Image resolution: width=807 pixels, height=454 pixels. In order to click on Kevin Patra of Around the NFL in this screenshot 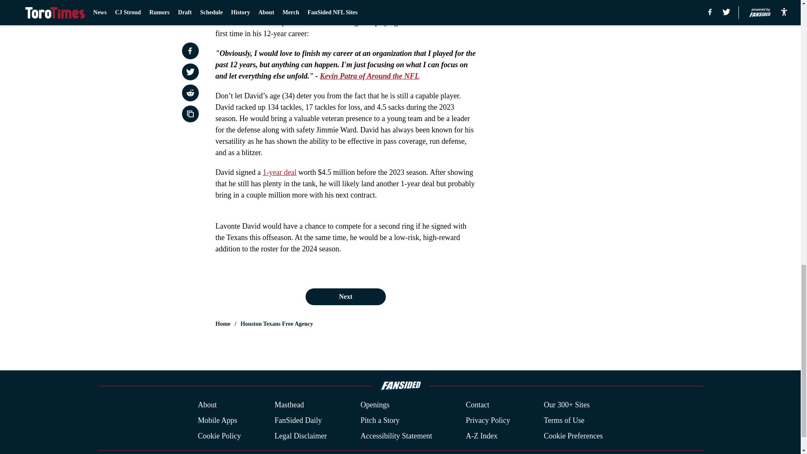, I will do `click(369, 76)`.